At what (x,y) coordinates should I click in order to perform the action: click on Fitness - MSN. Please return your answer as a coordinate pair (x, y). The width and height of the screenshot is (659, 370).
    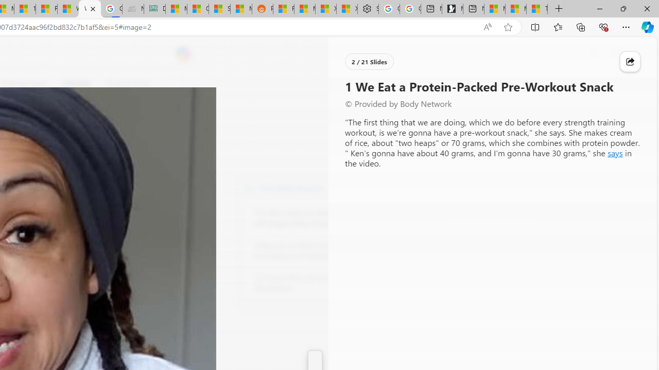
    Looking at the image, I should click on (46, 9).